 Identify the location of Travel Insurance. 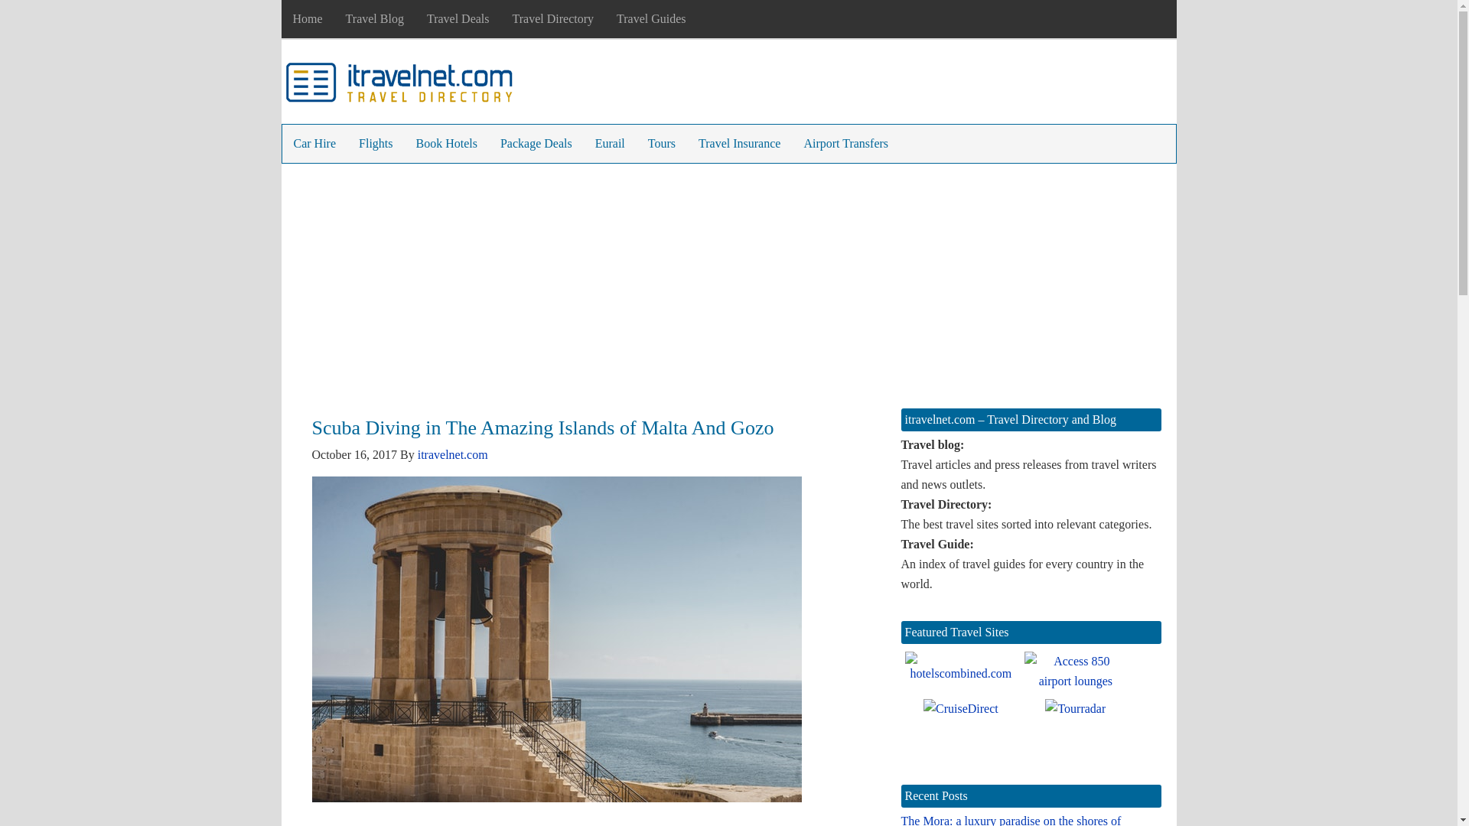
(739, 144).